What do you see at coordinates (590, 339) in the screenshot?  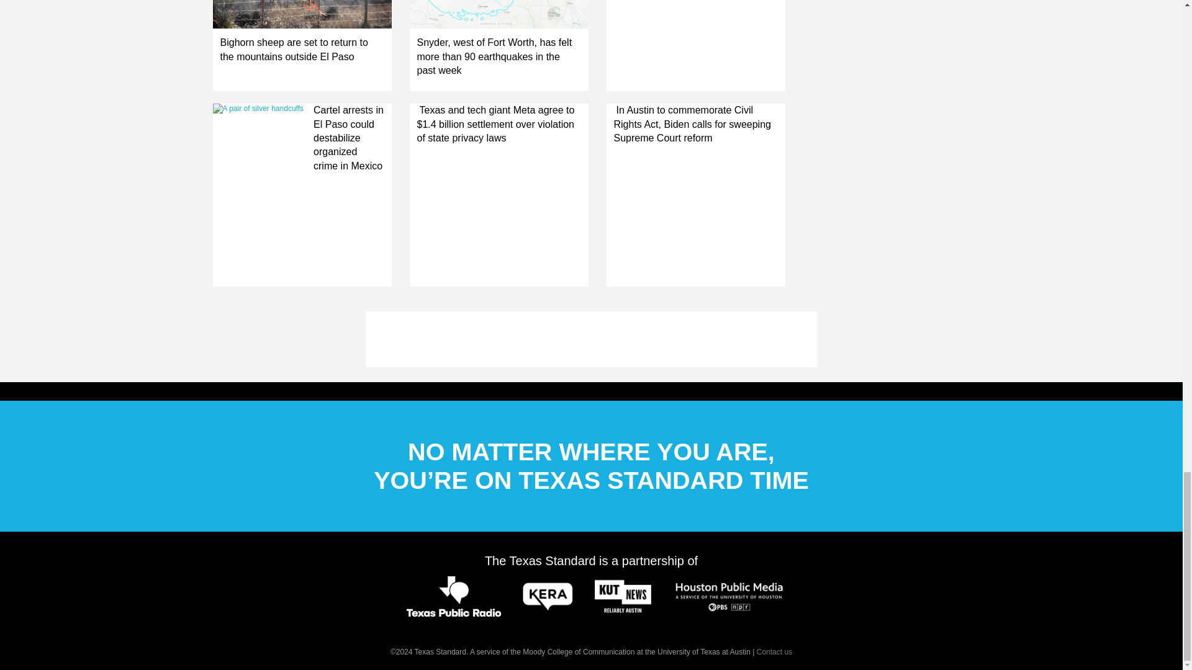 I see `3rd party ad content` at bounding box center [590, 339].